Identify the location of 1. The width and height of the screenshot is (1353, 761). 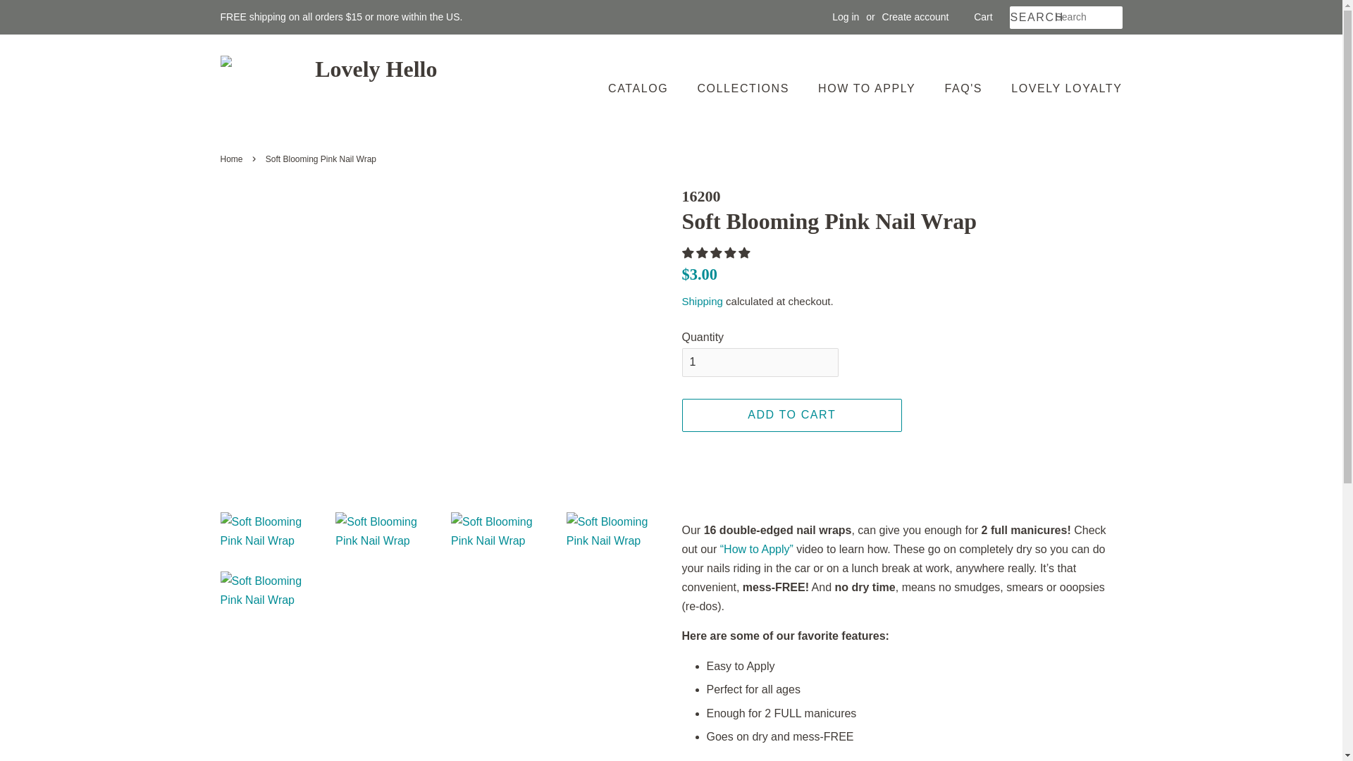
(760, 362).